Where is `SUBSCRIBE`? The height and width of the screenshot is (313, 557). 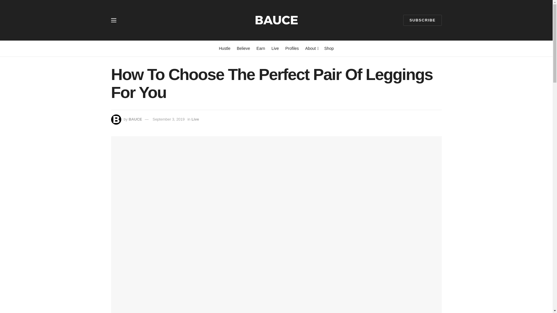 SUBSCRIBE is located at coordinates (422, 20).